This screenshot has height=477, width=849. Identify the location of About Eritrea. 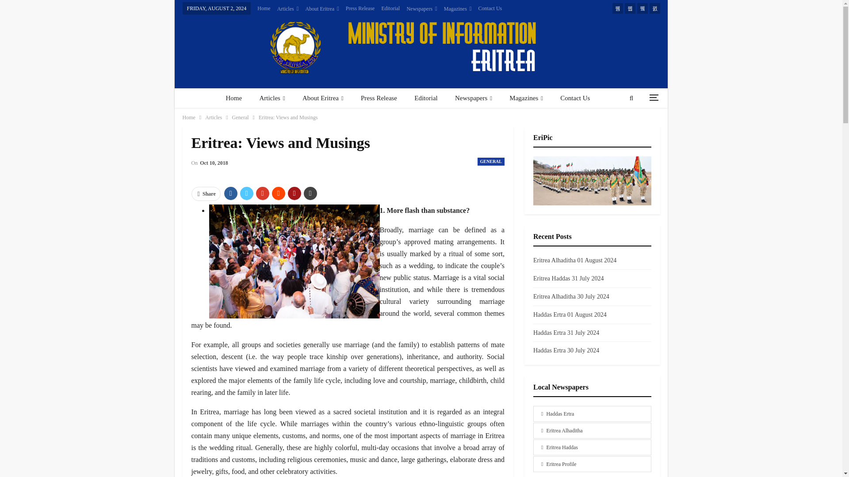
(322, 9).